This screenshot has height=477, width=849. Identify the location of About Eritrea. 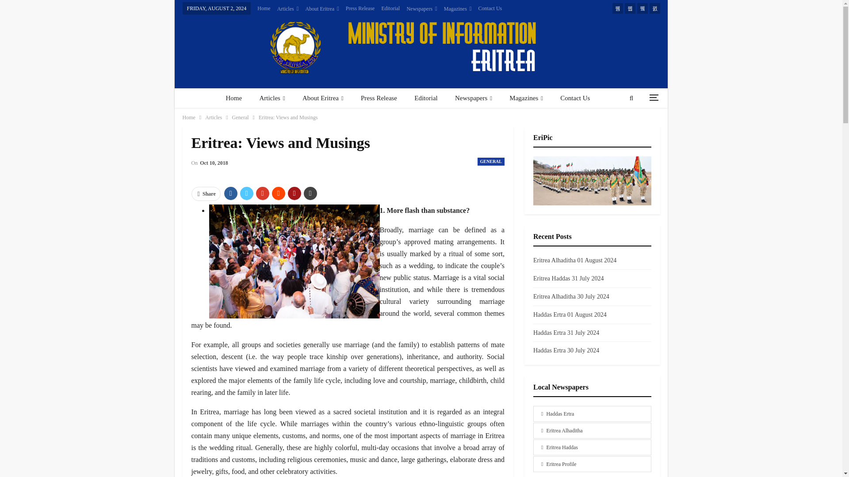
(322, 9).